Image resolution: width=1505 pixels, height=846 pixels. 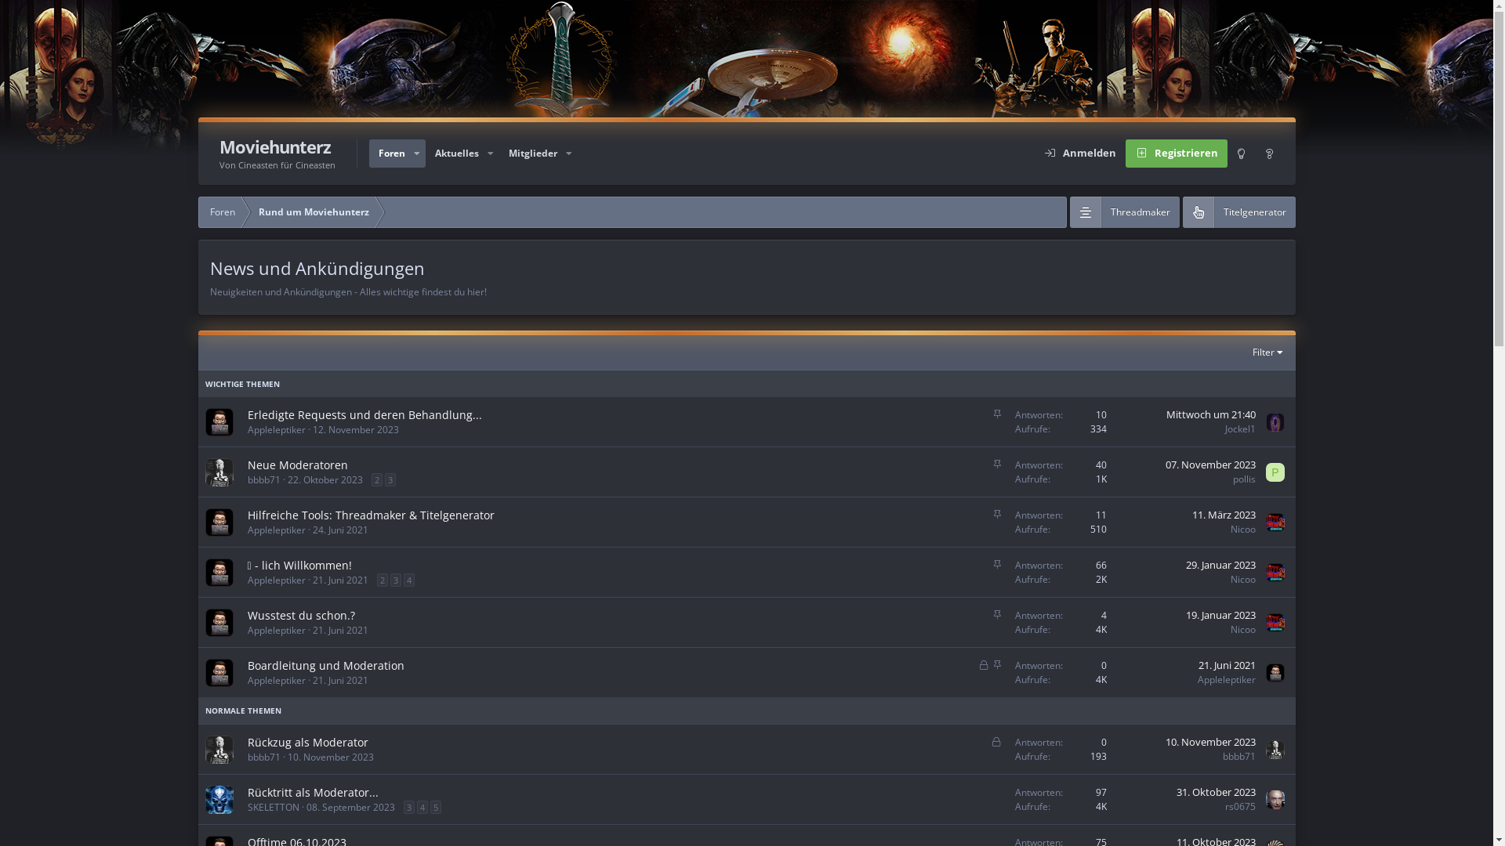 I want to click on Appleleptiker, so click(x=277, y=429).